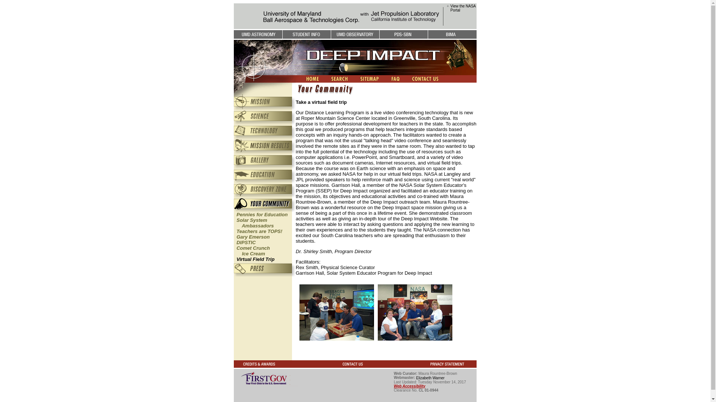  I want to click on Teachers are TOPS!, so click(254, 223).